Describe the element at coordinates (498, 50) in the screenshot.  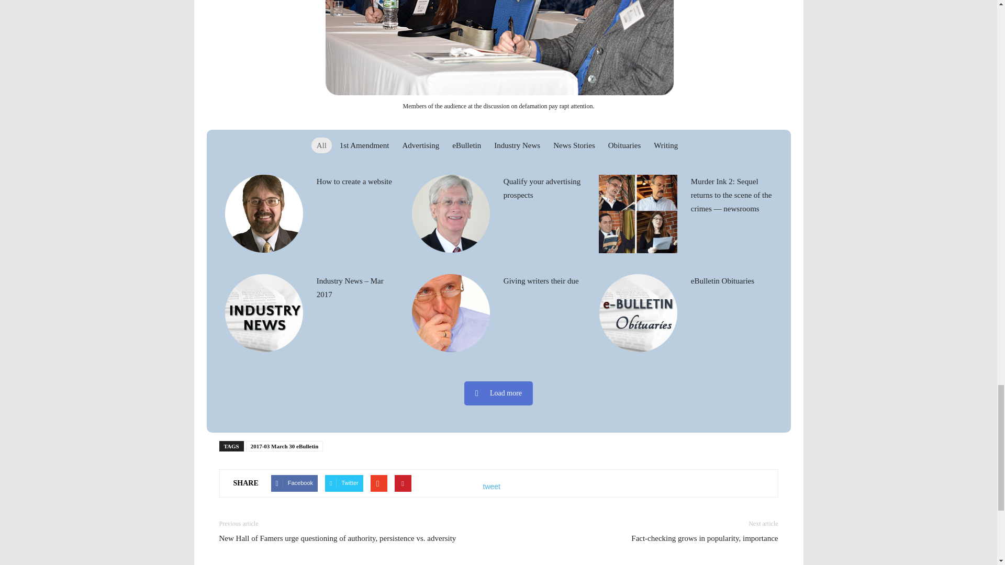
I see `Audience-learning-about-libel-law` at that location.